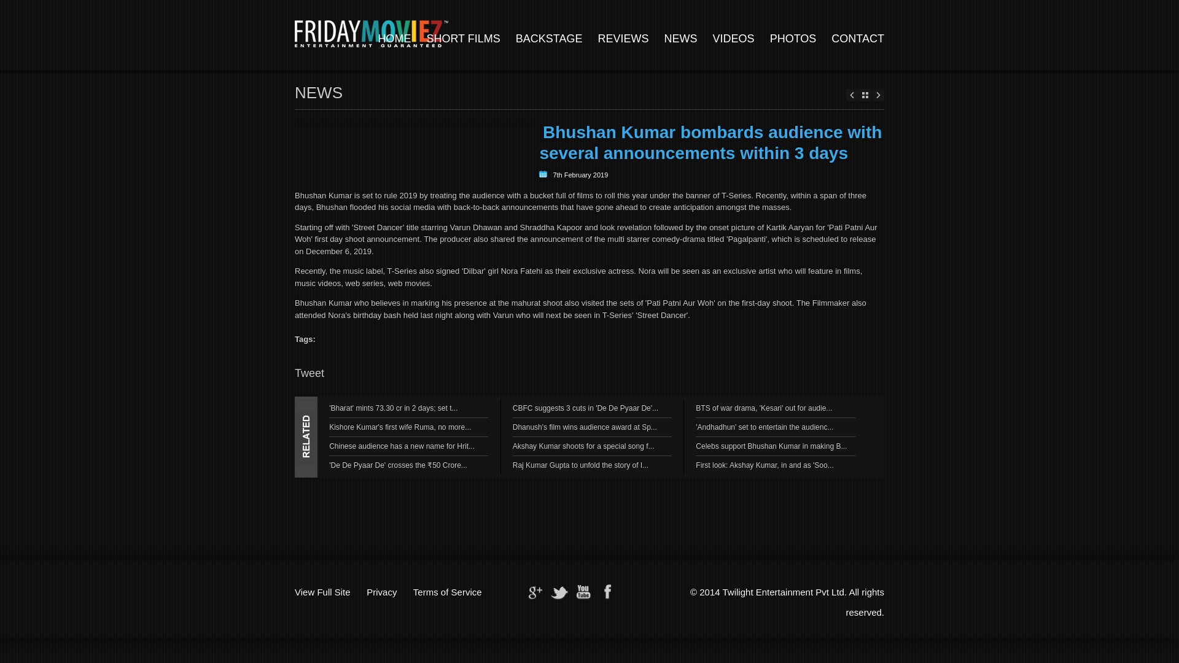 This screenshot has height=663, width=1179. What do you see at coordinates (399, 427) in the screenshot?
I see `Kishore Kumar's first wife Ruma, no more` at bounding box center [399, 427].